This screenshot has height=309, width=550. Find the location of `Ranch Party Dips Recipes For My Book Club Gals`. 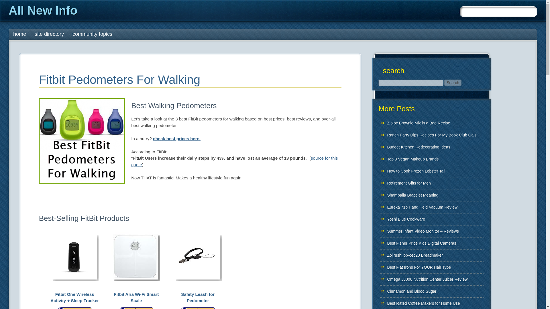

Ranch Party Dips Recipes For My Book Club Gals is located at coordinates (431, 135).